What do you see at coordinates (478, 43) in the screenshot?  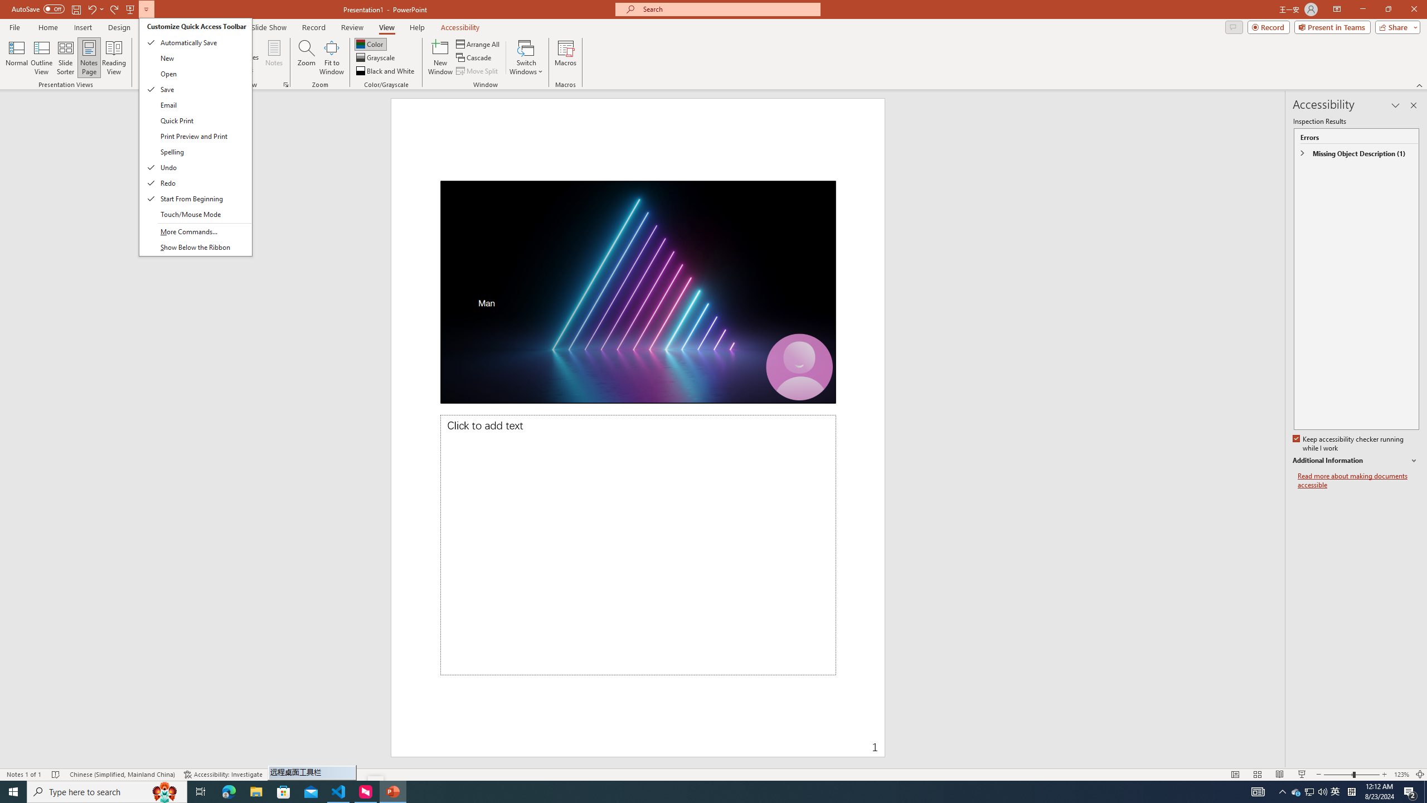 I see `Arrange All` at bounding box center [478, 43].